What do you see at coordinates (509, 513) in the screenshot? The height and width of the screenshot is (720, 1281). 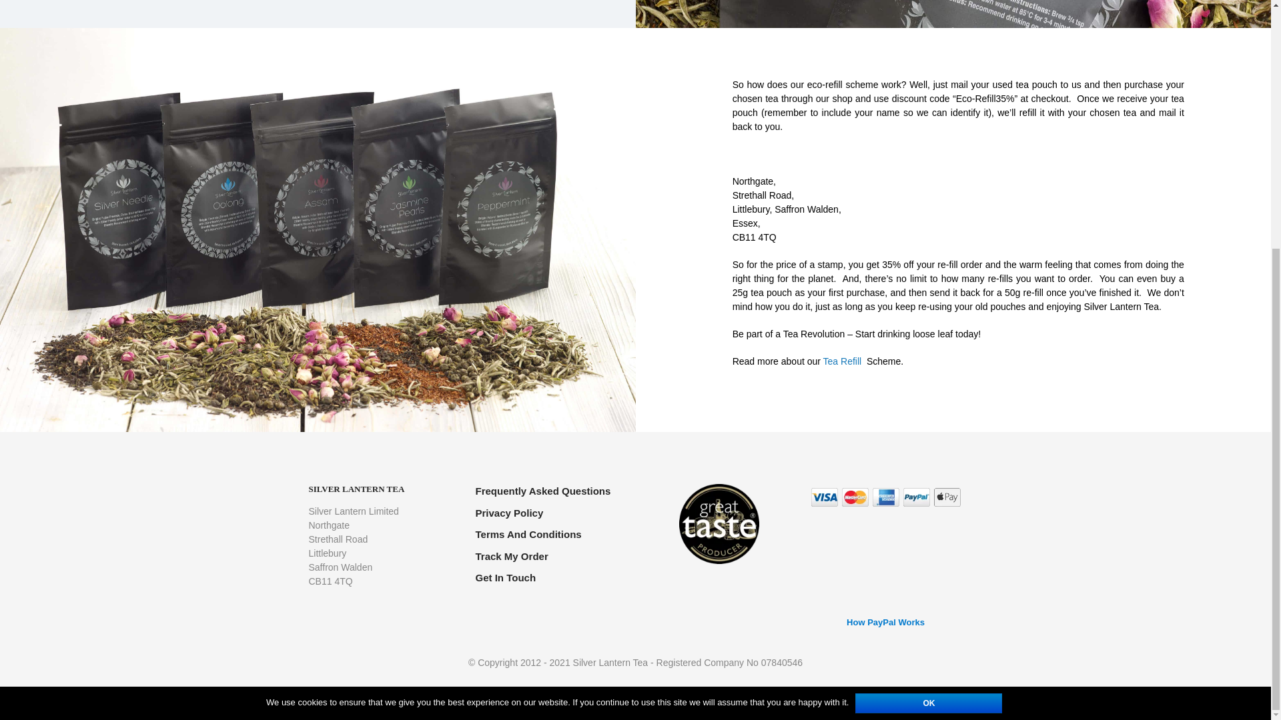 I see `Privacy Policy` at bounding box center [509, 513].